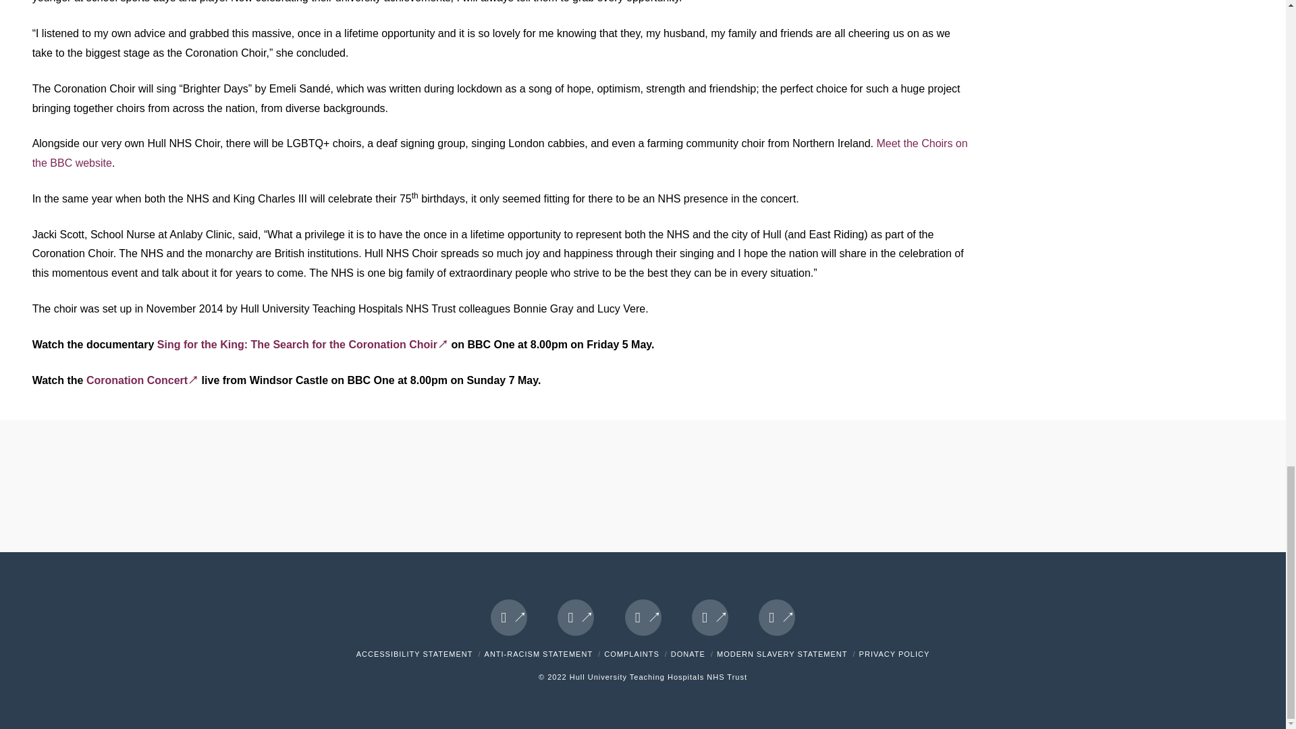  I want to click on Coronation Concert, so click(142, 381).